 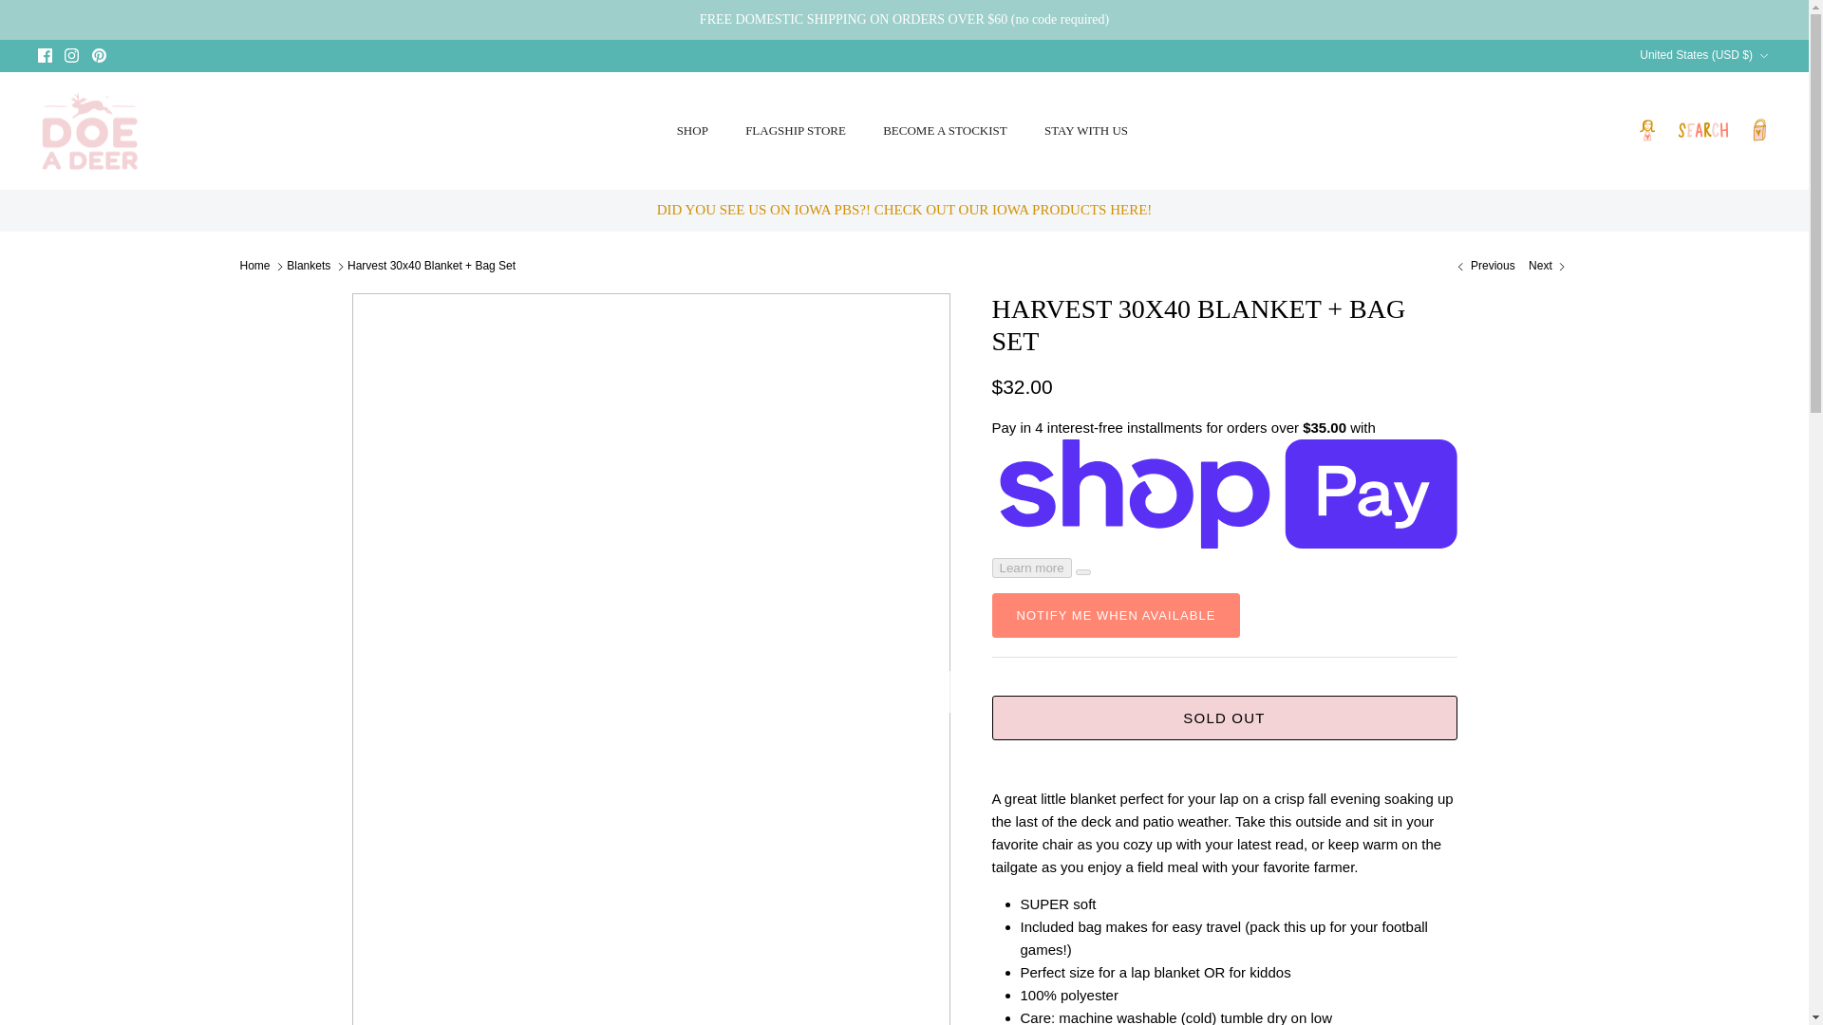 I want to click on Down, so click(x=1763, y=55).